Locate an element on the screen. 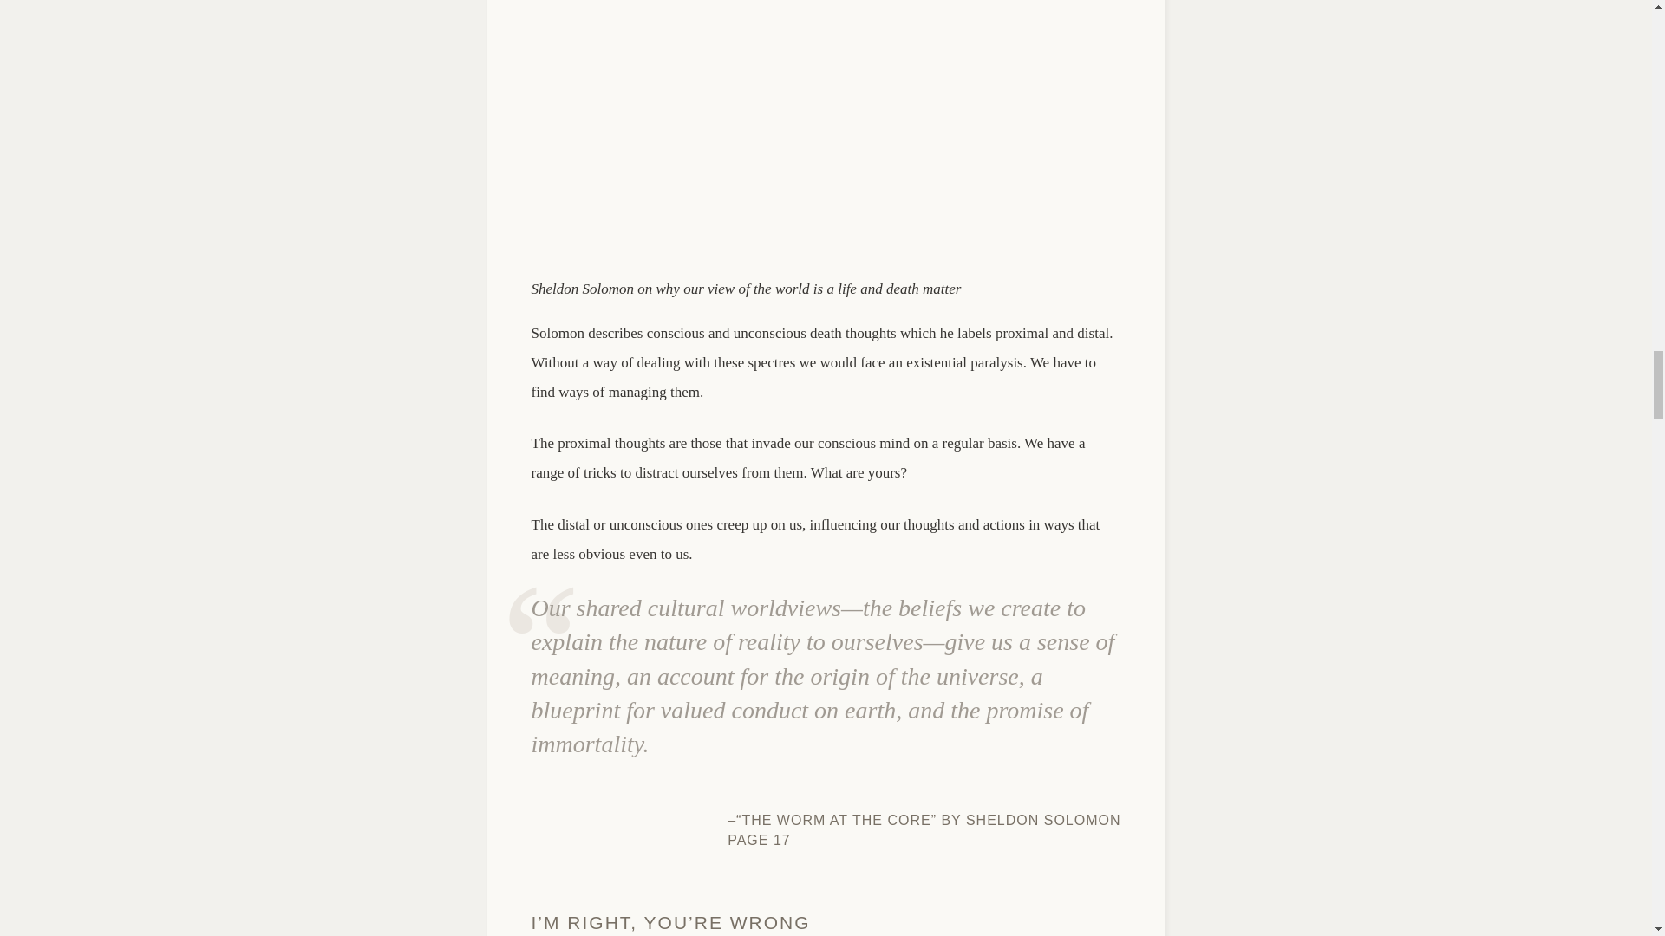 Image resolution: width=1665 pixels, height=936 pixels. Sheldon Solomon on "The Worm at the Core" is located at coordinates (826, 128).